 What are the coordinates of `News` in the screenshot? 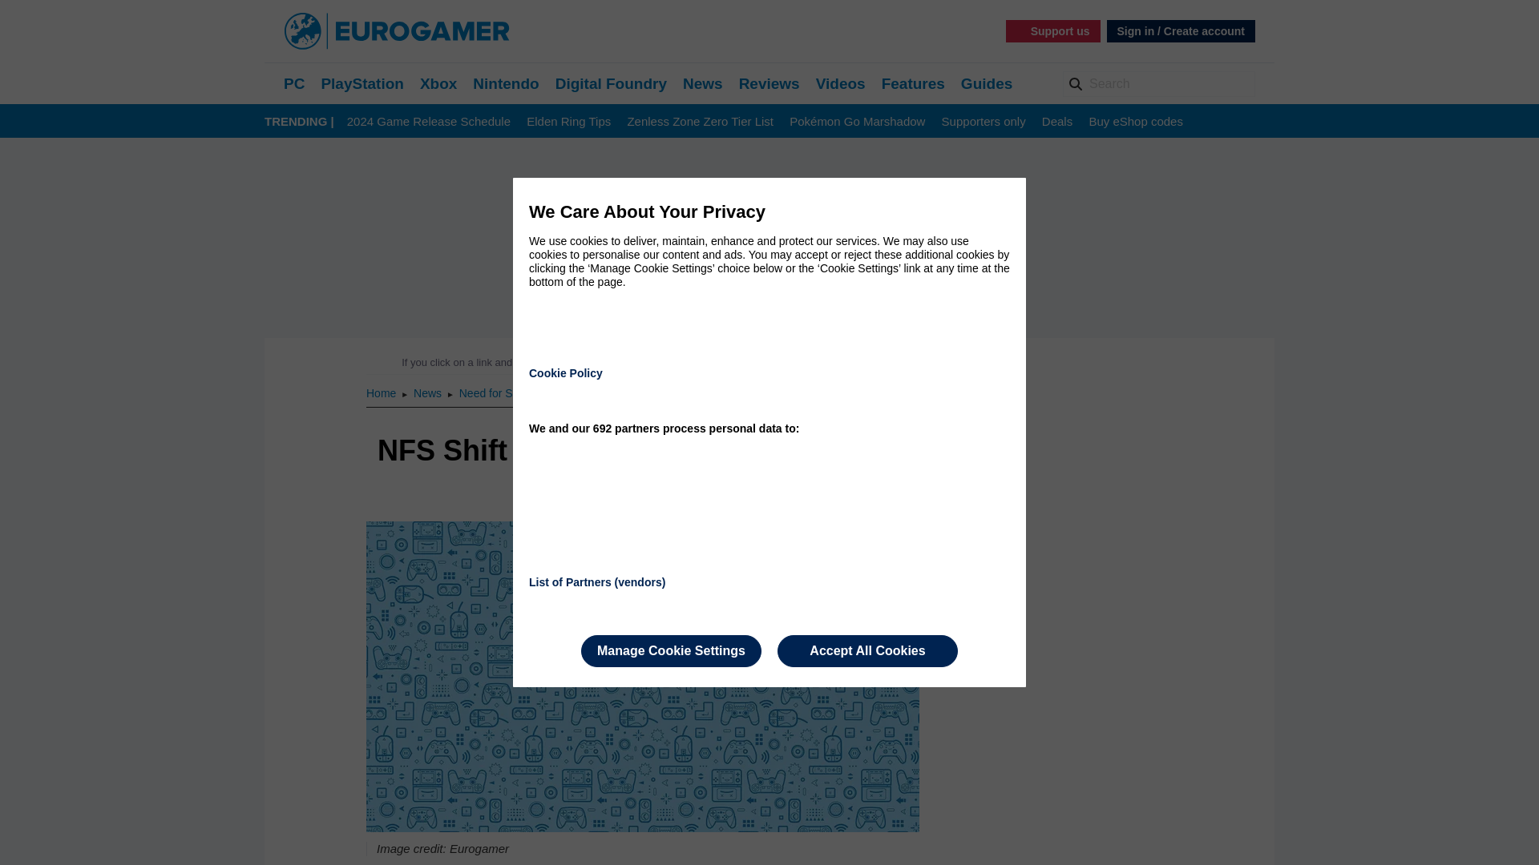 It's located at (703, 83).